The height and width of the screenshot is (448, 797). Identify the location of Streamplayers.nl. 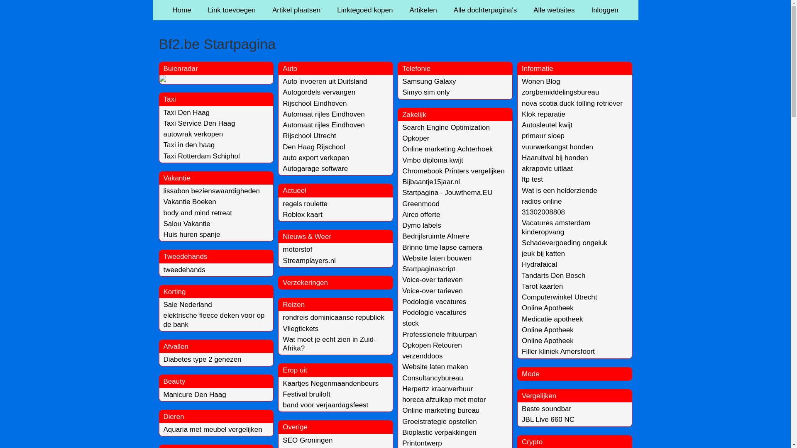
(309, 261).